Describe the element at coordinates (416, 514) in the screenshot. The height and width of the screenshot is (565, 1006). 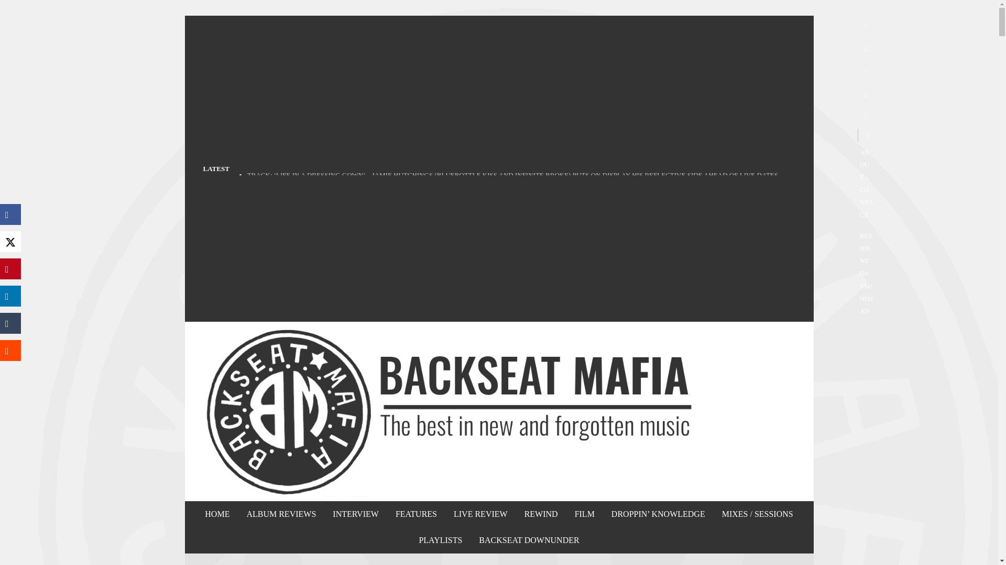
I see `FEATURES` at that location.